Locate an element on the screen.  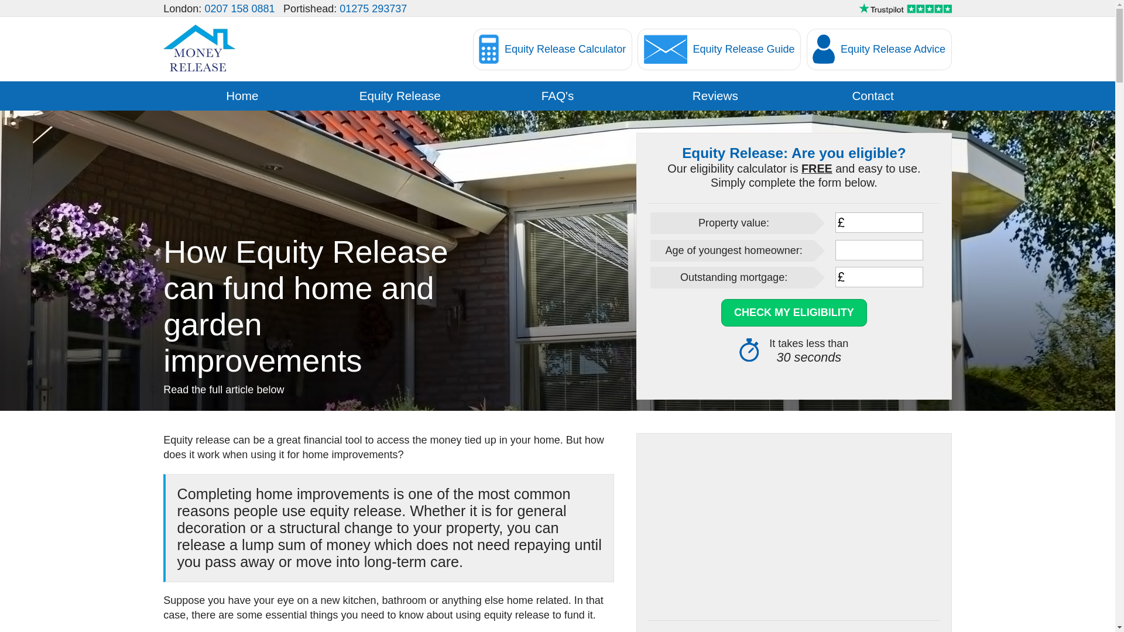
0207 158 0881 is located at coordinates (239, 8).